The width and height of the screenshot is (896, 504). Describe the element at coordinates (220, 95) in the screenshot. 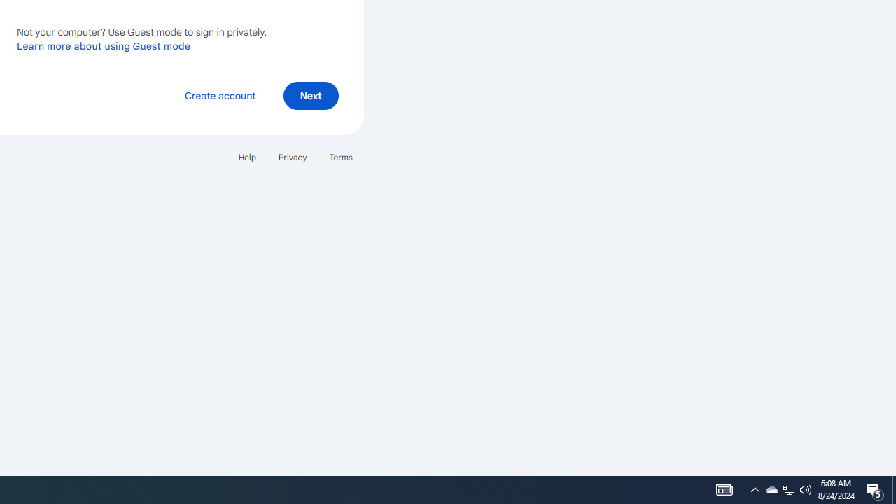

I see `Create account` at that location.